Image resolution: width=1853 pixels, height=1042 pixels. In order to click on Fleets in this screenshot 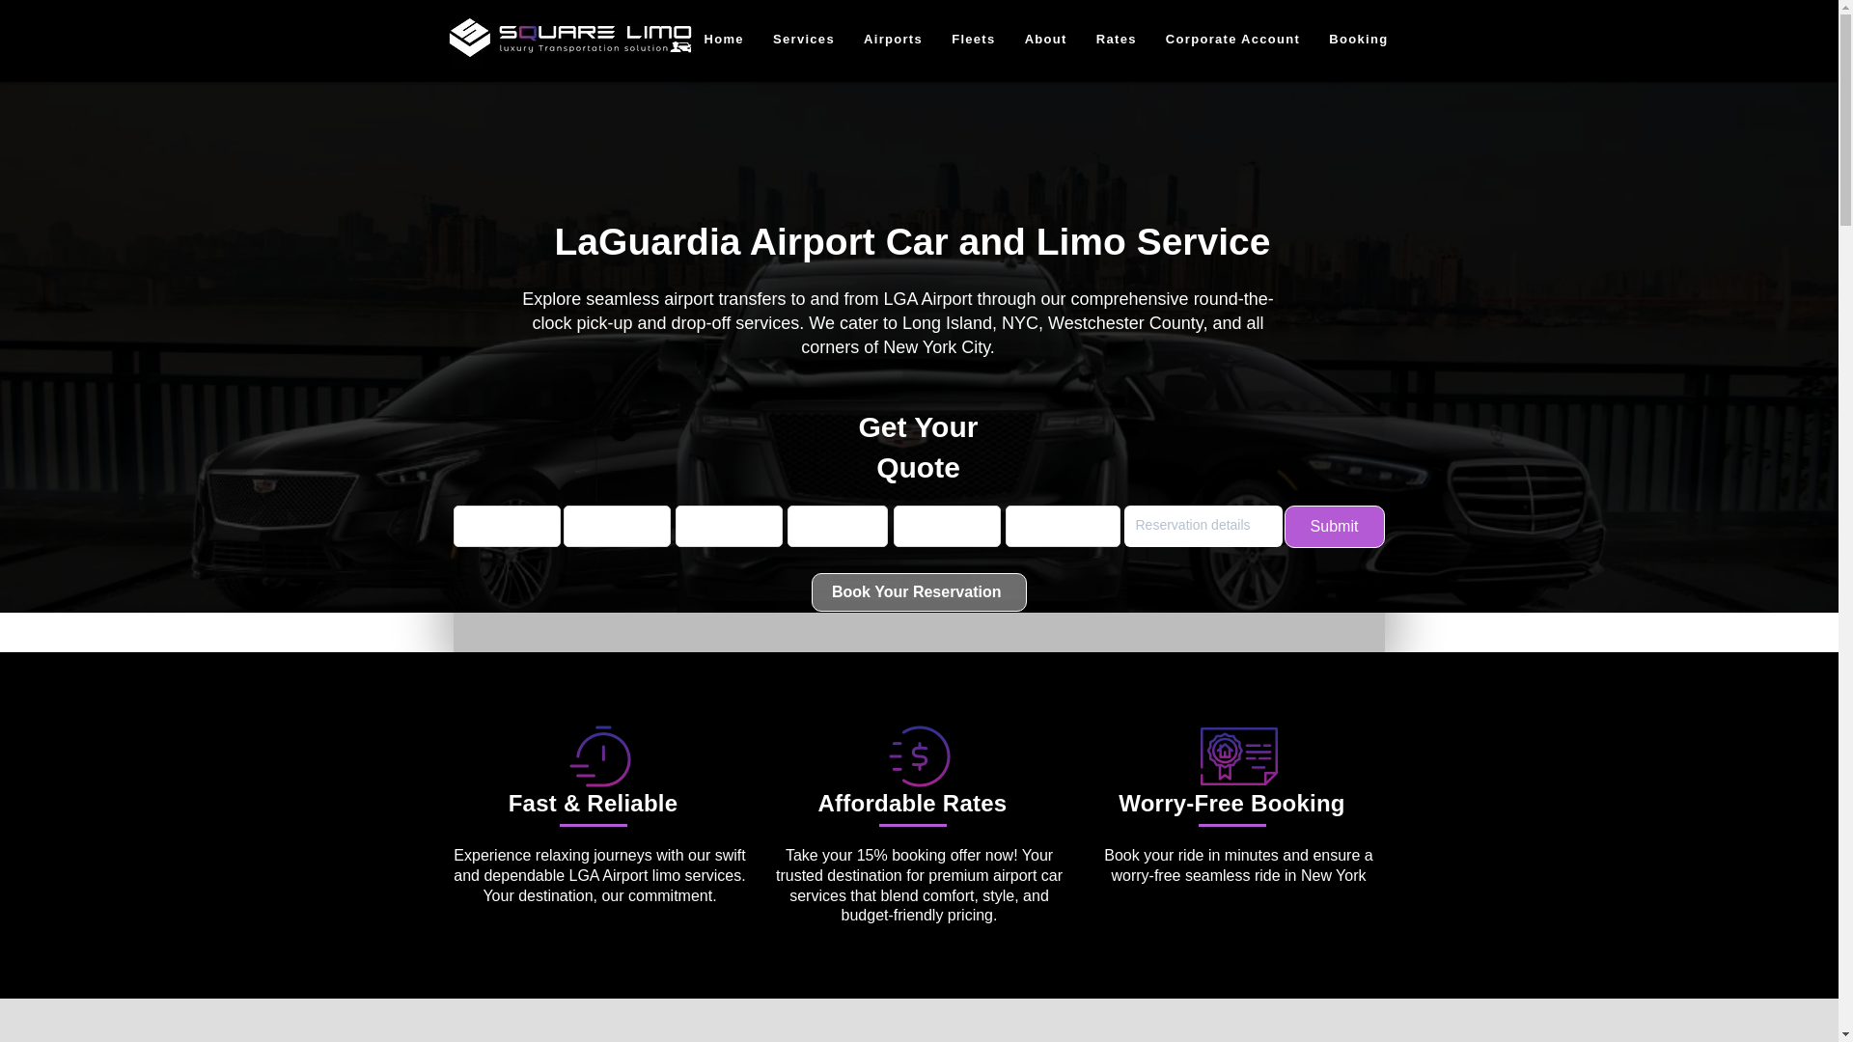, I will do `click(973, 38)`.